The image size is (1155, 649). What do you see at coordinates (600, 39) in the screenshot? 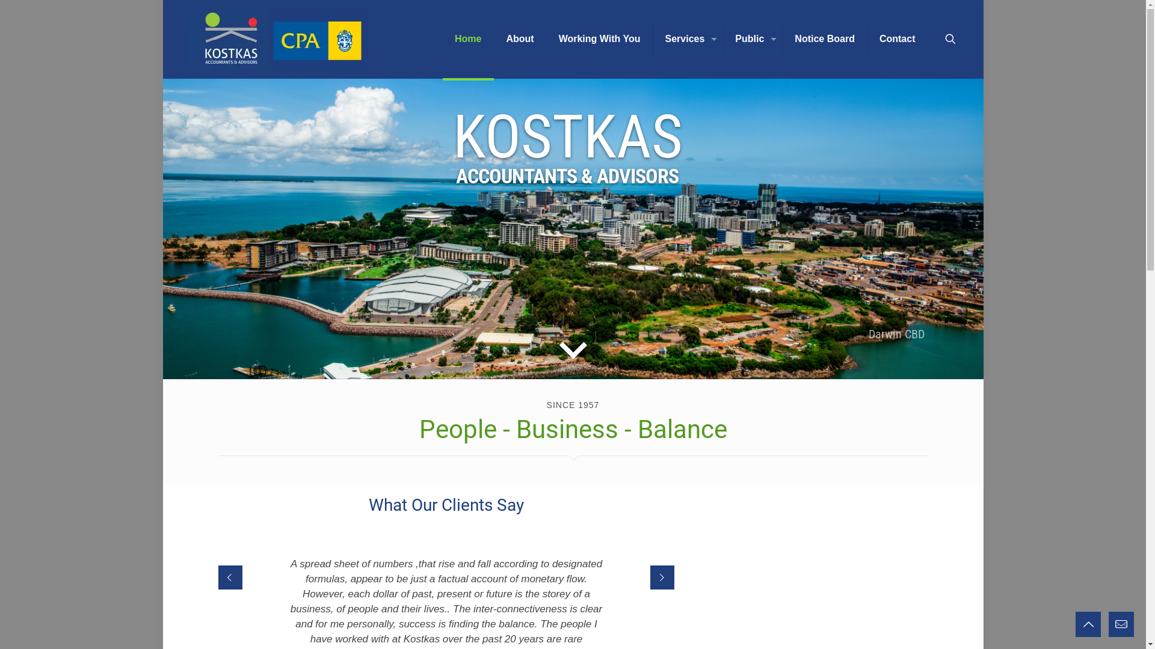
I see `Working With You` at bounding box center [600, 39].